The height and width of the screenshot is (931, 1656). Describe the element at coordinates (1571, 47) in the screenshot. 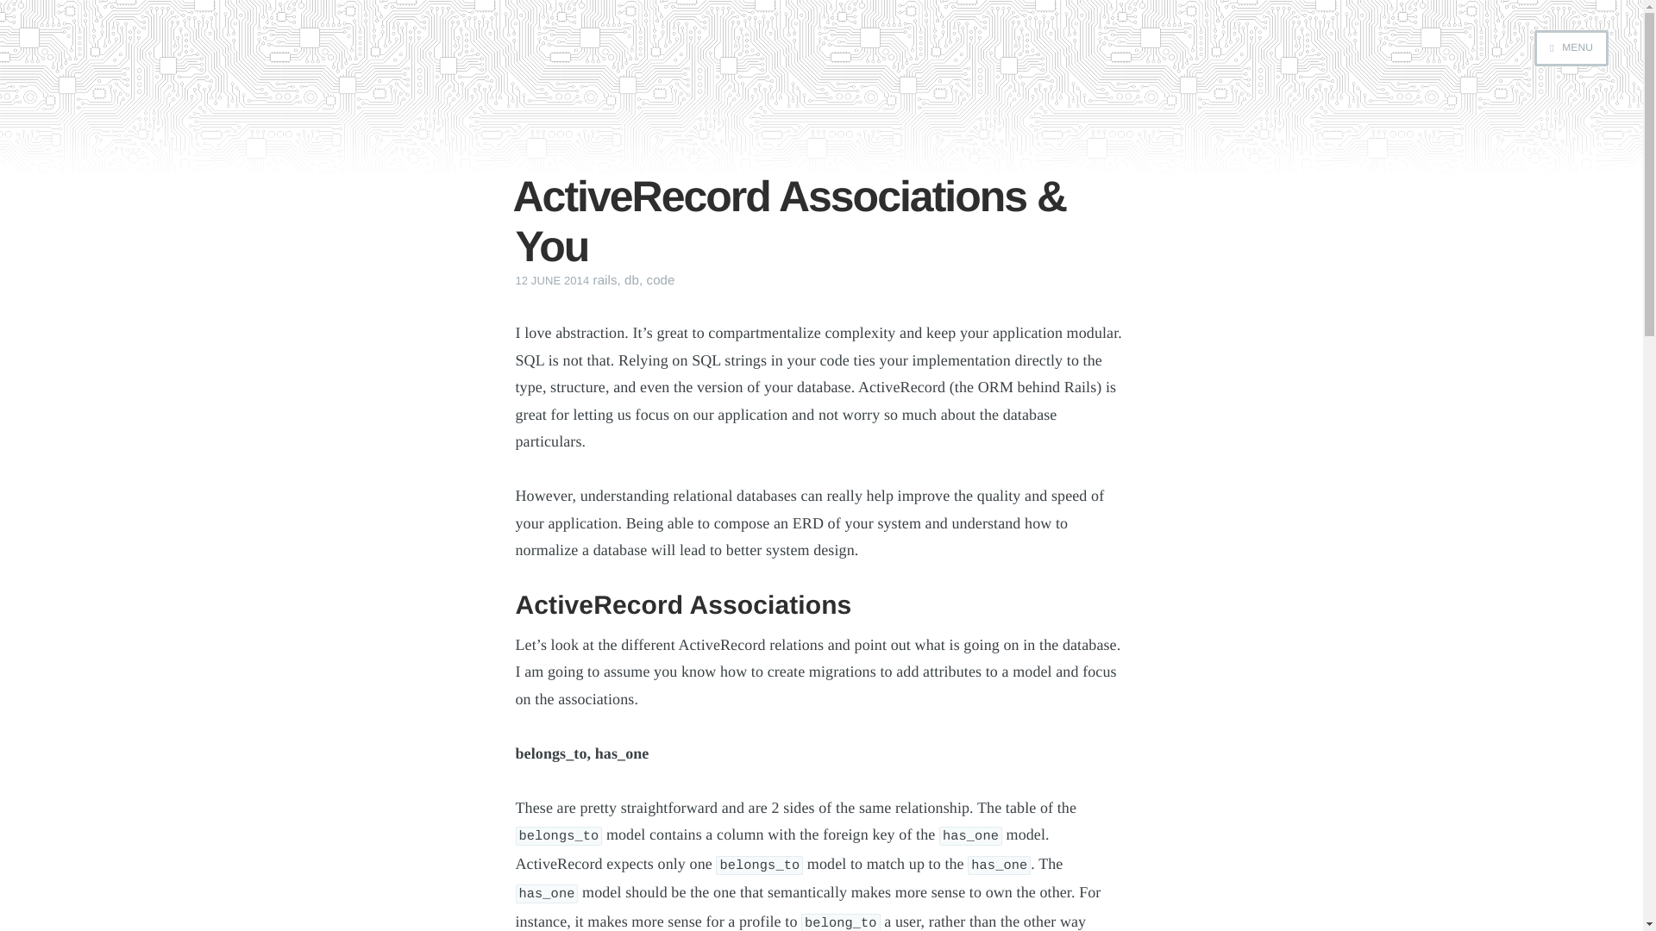

I see `MENU` at that location.